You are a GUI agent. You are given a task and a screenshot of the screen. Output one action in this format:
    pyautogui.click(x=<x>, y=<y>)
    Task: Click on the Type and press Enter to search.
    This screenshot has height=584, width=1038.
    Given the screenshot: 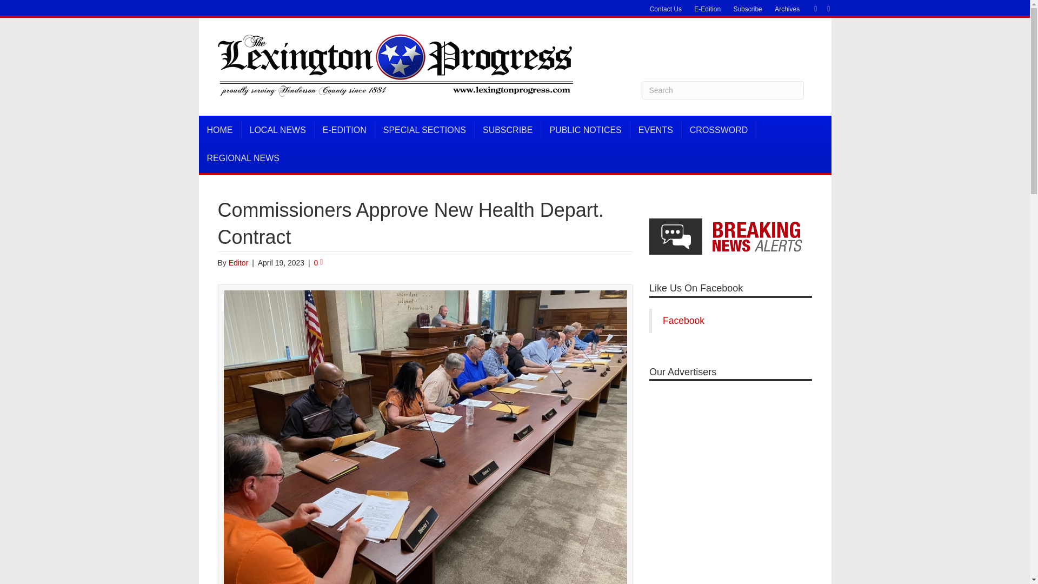 What is the action you would take?
    pyautogui.click(x=722, y=90)
    